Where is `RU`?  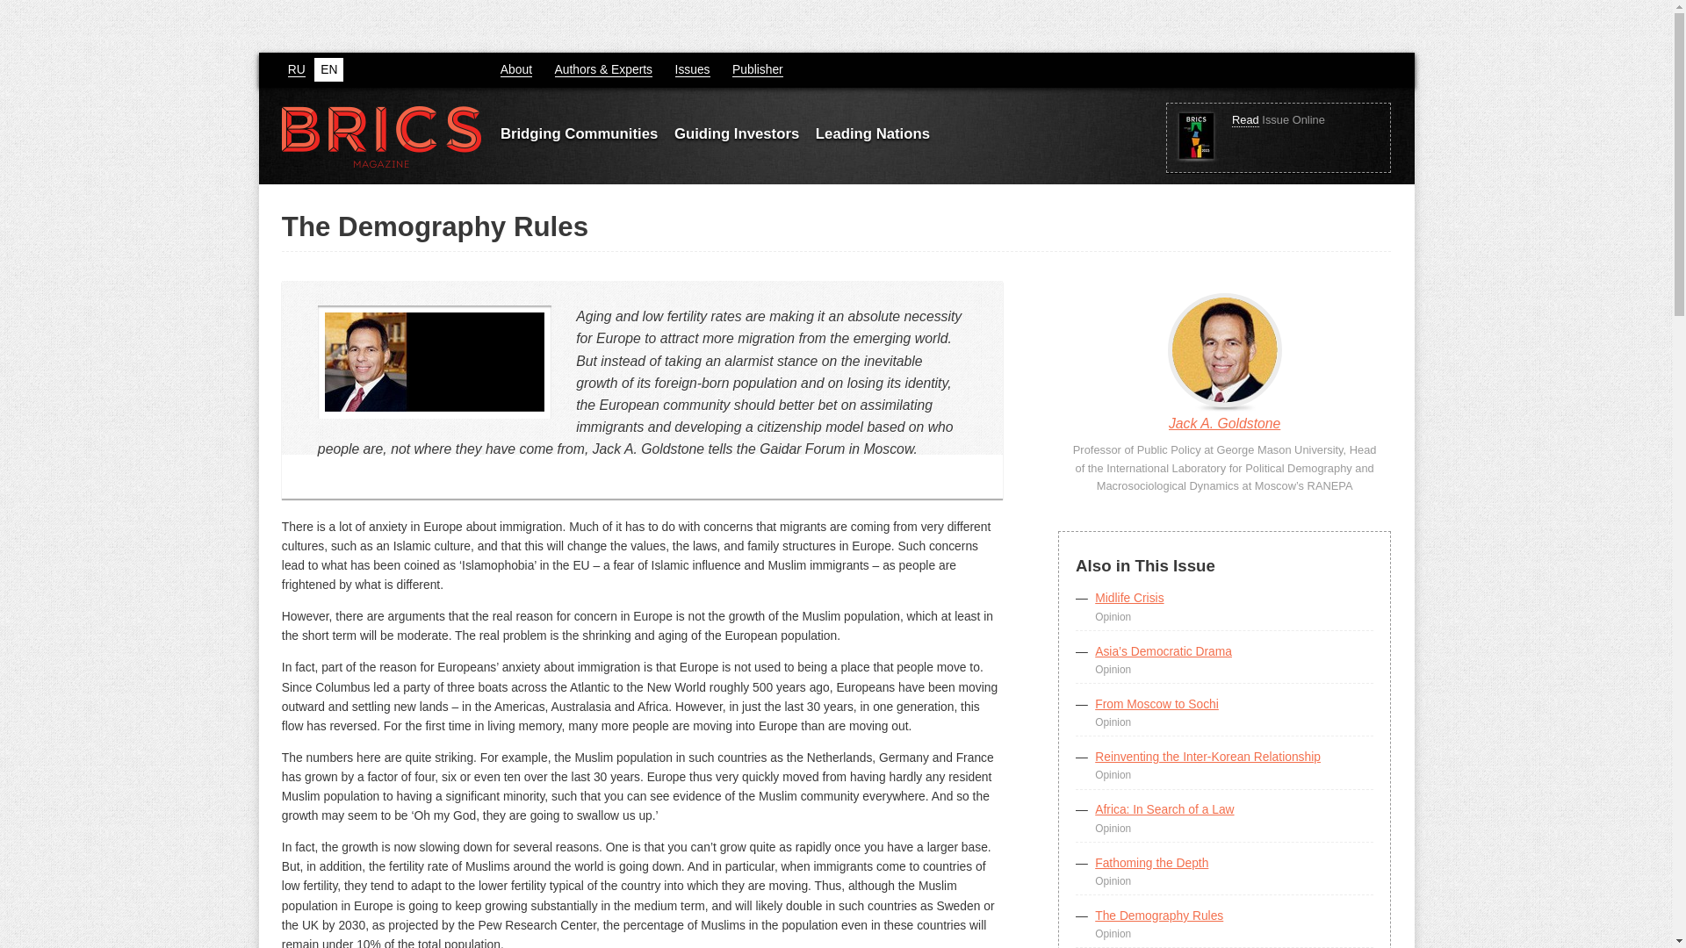
RU is located at coordinates (297, 69).